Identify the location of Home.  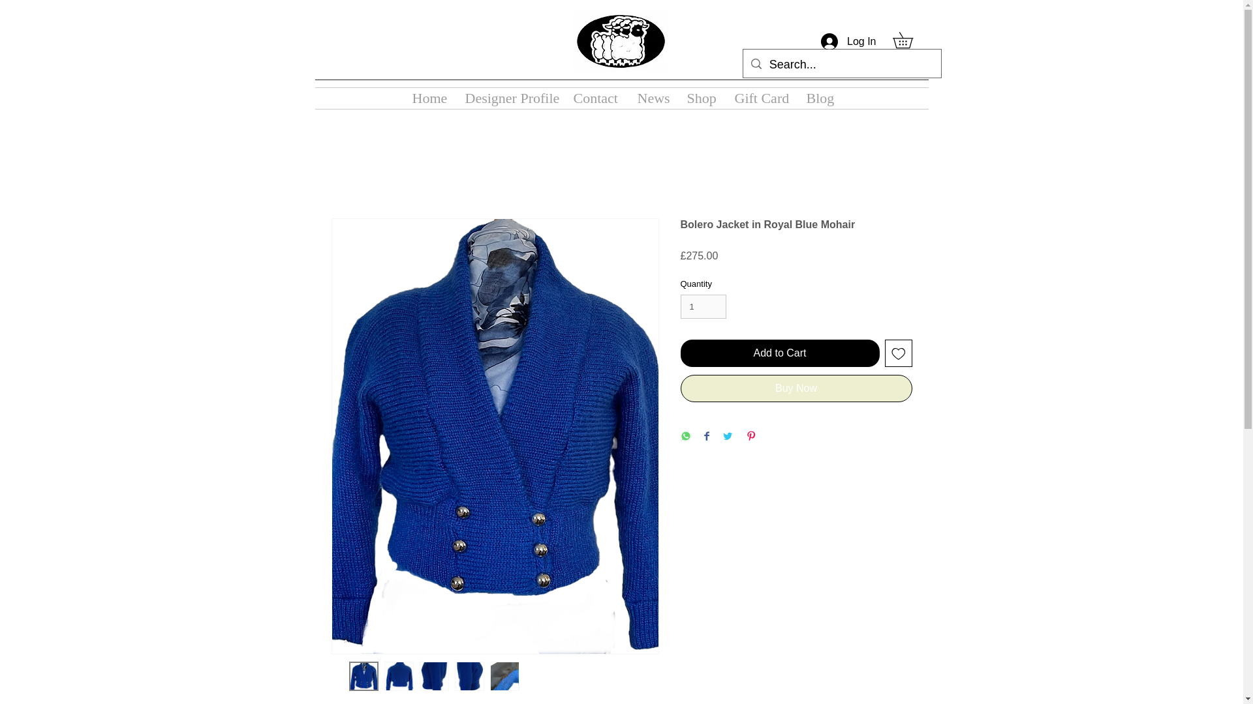
(428, 98).